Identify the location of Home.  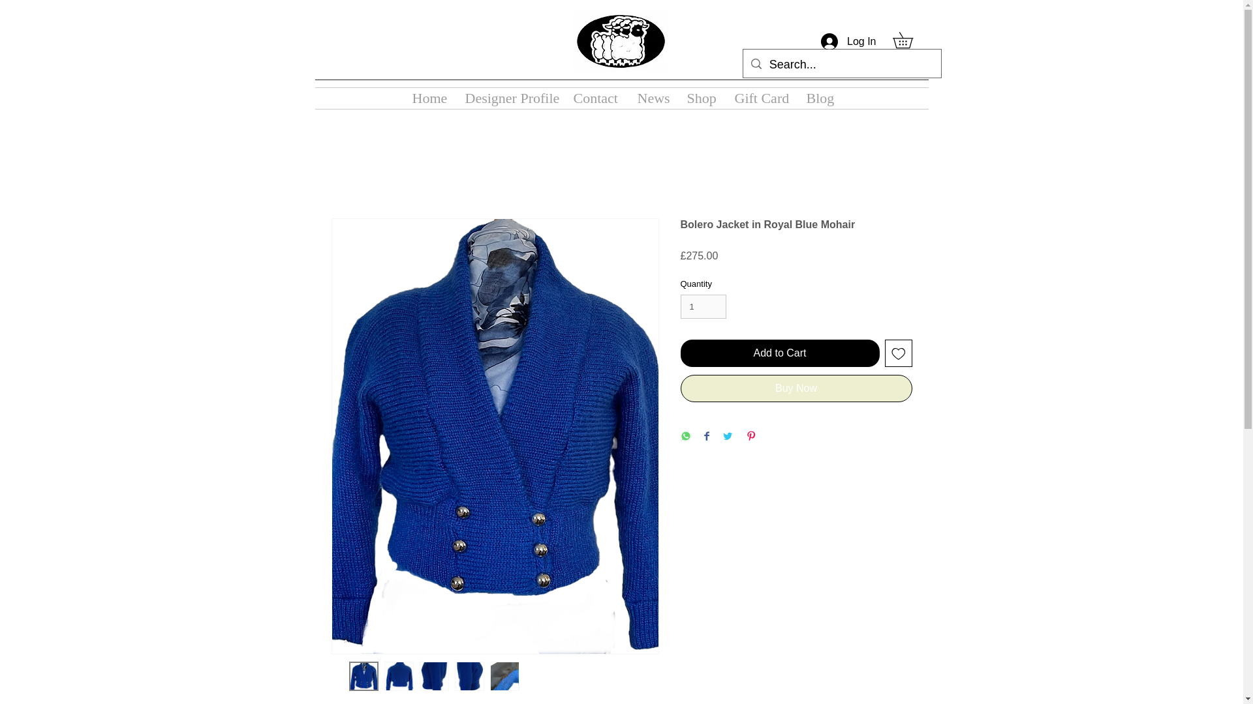
(428, 98).